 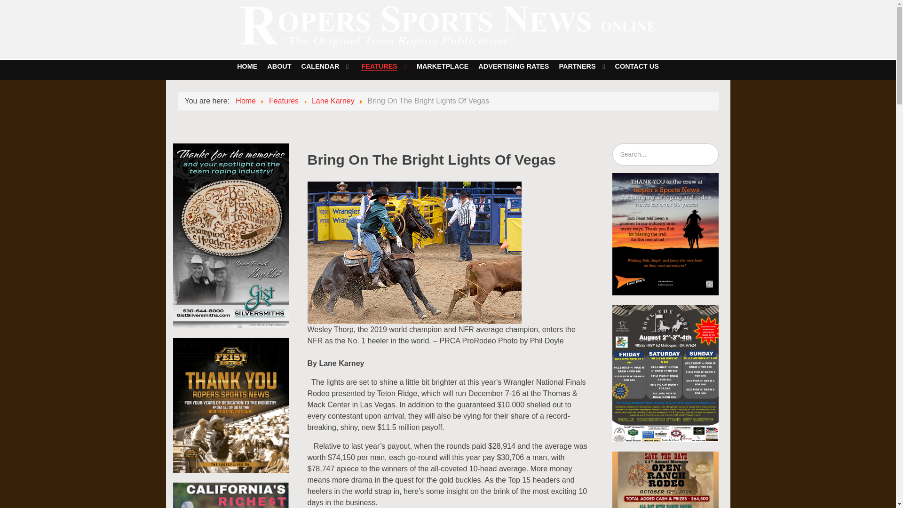 I want to click on Features, so click(x=284, y=101).